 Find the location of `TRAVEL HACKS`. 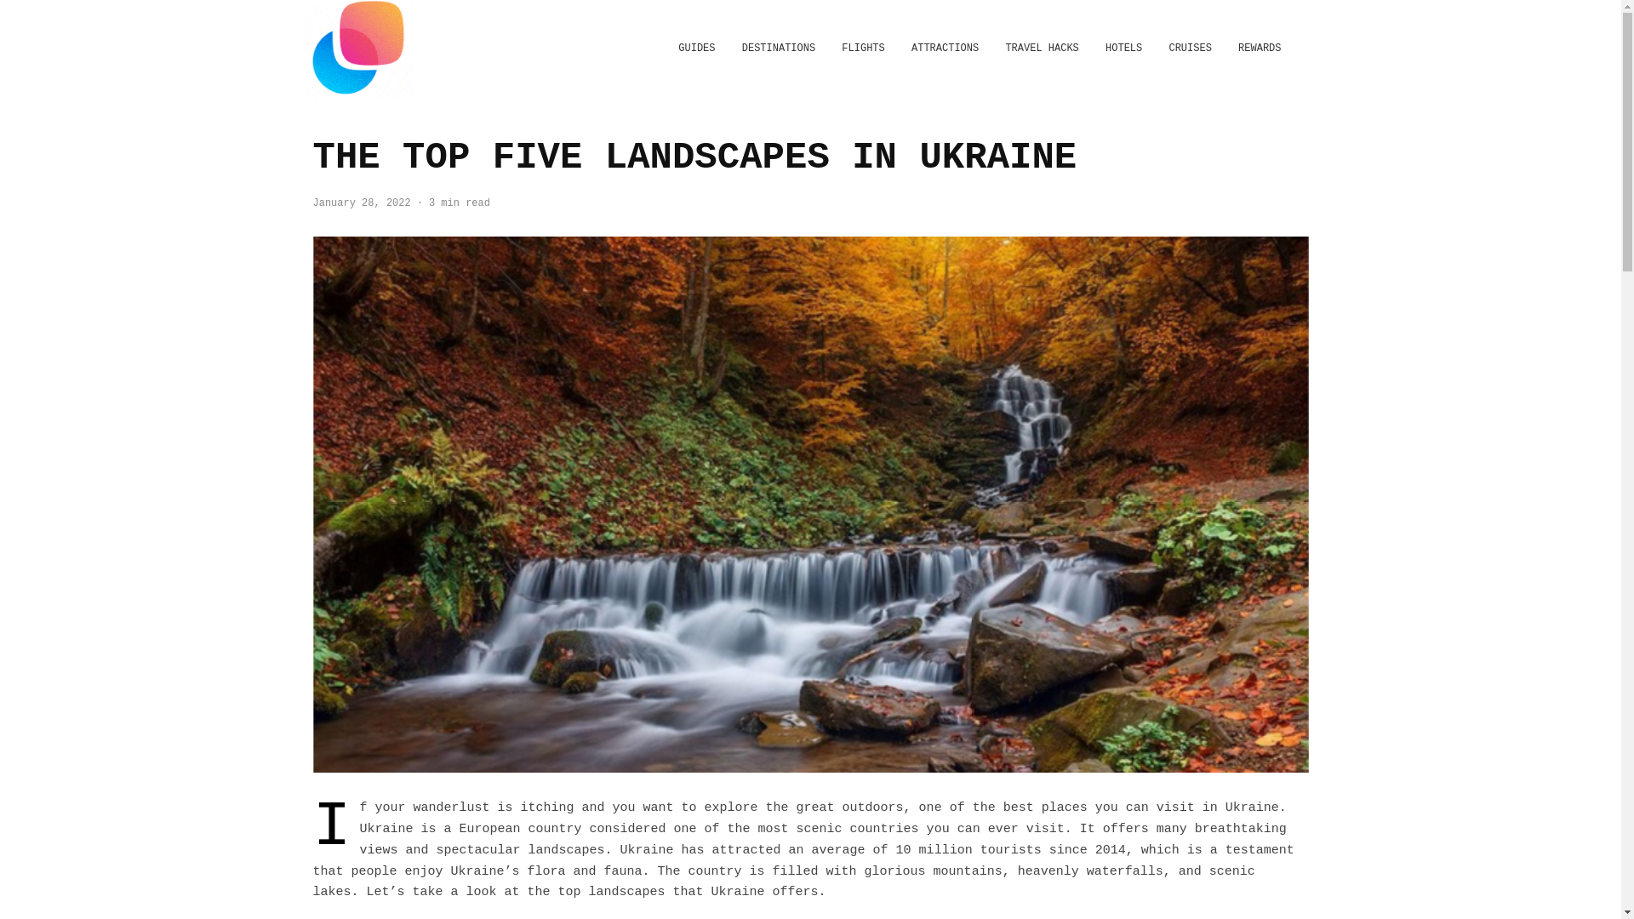

TRAVEL HACKS is located at coordinates (1042, 49).